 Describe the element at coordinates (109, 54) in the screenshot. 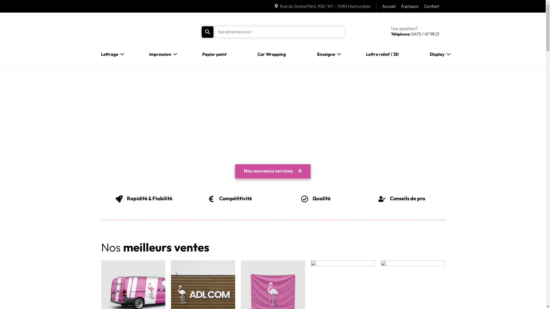

I see `Lettrage` at that location.